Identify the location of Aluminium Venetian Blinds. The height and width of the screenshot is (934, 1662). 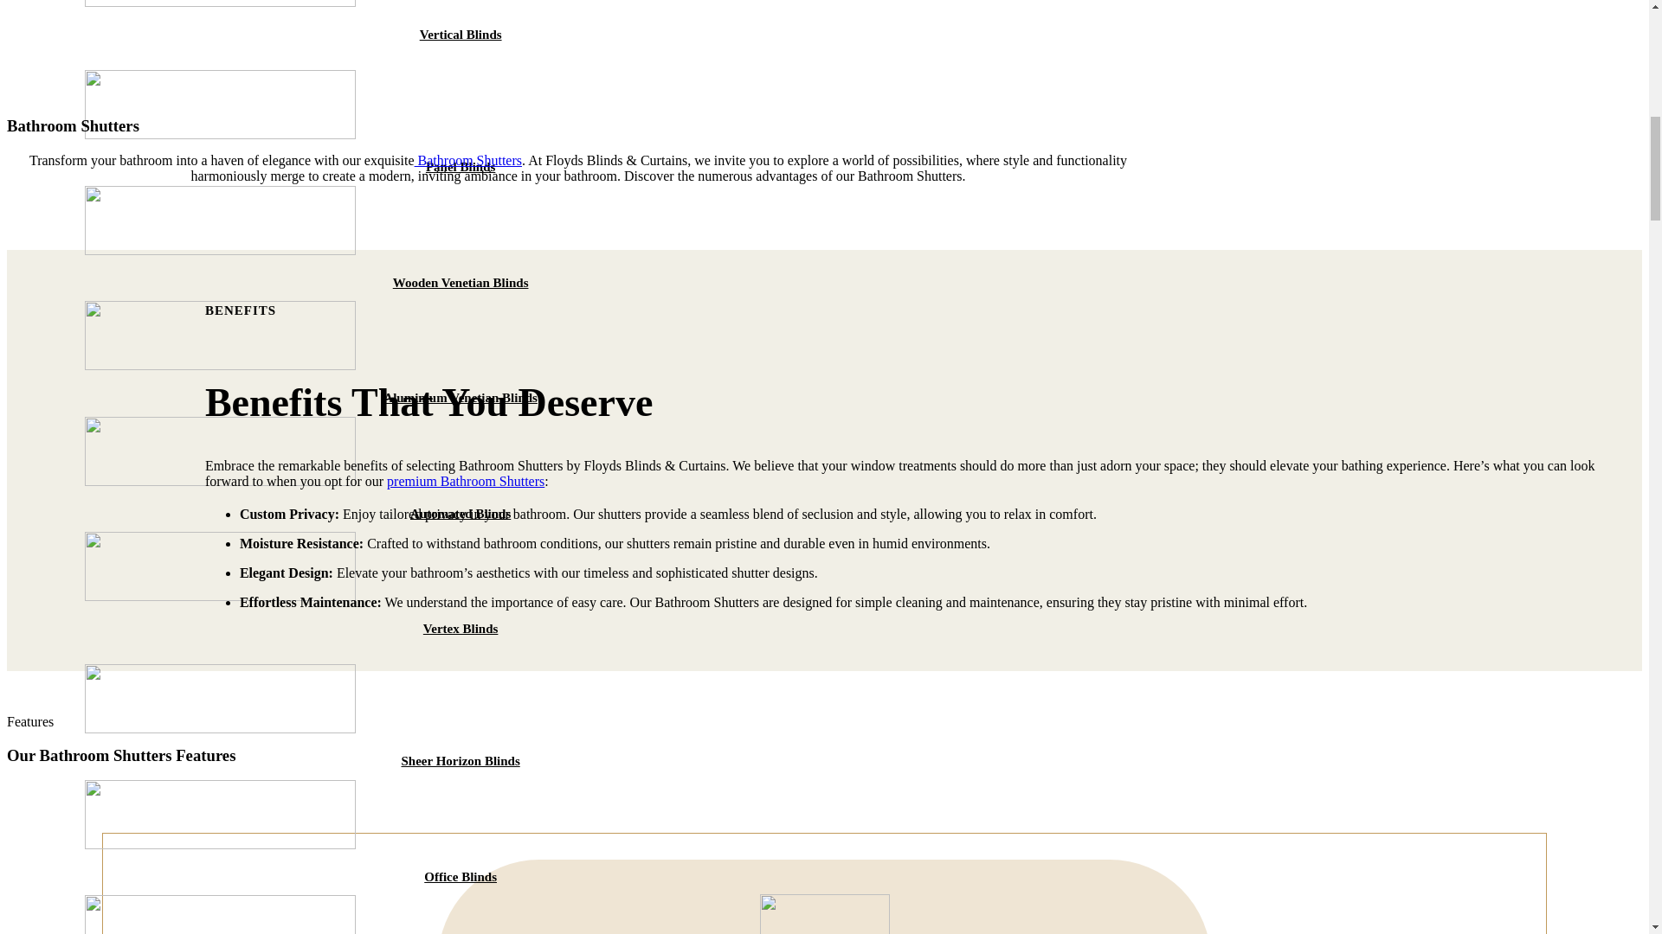
(461, 398).